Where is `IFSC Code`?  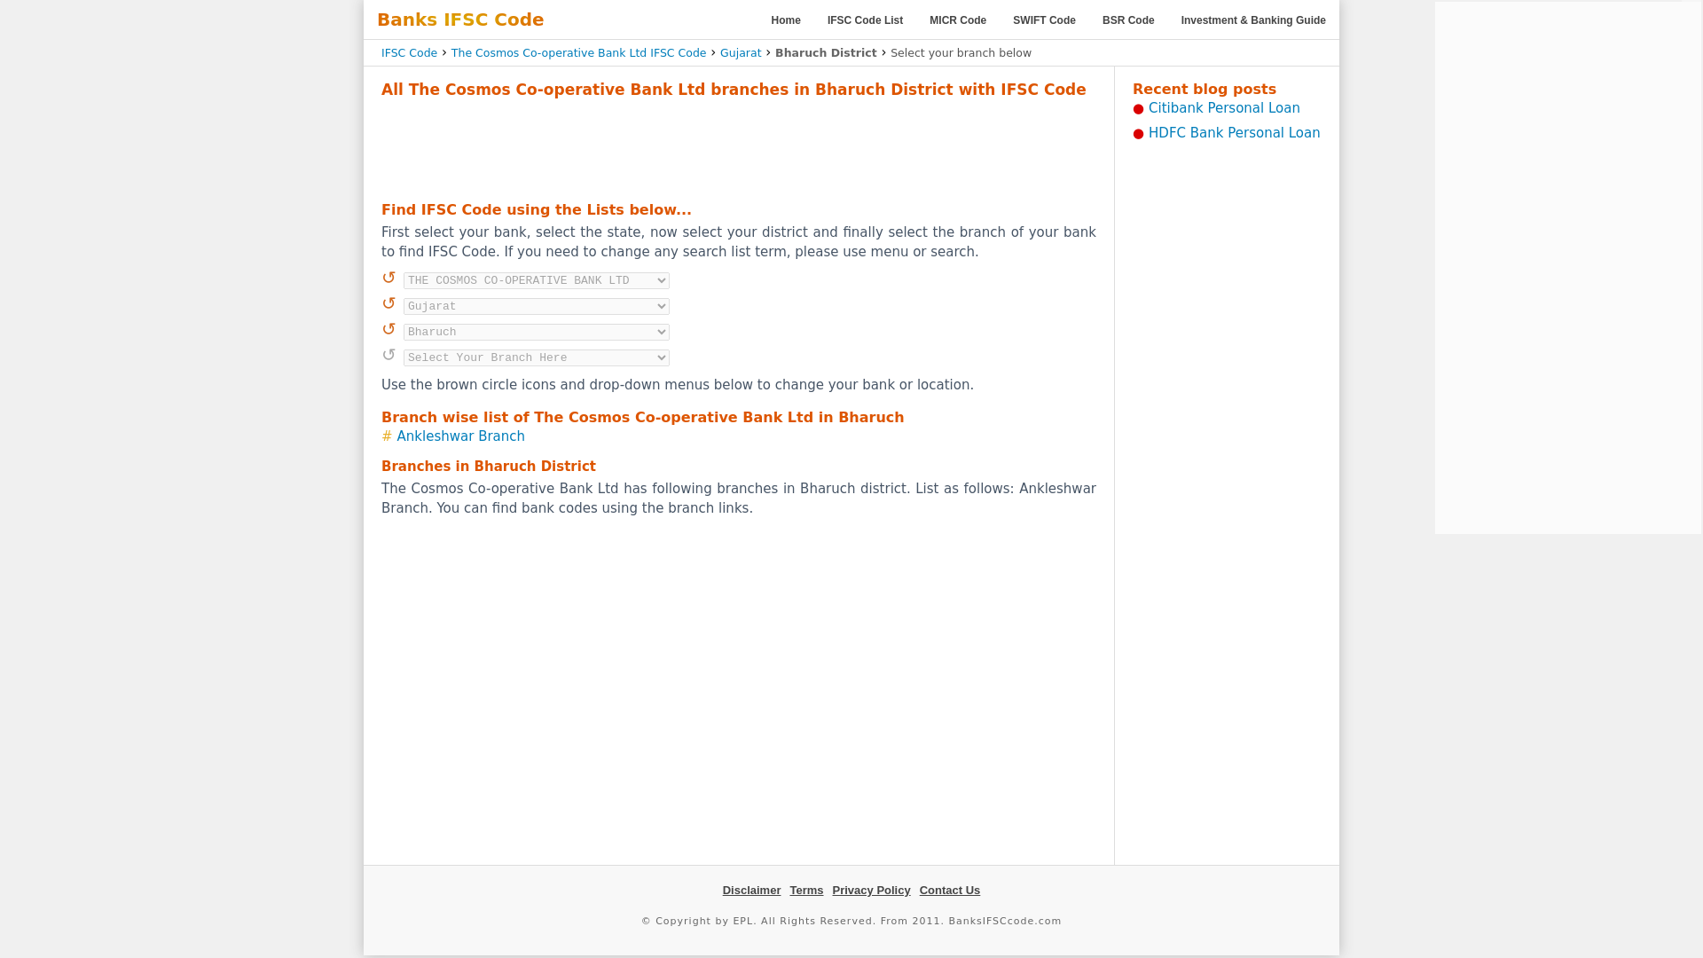 IFSC Code is located at coordinates (410, 51).